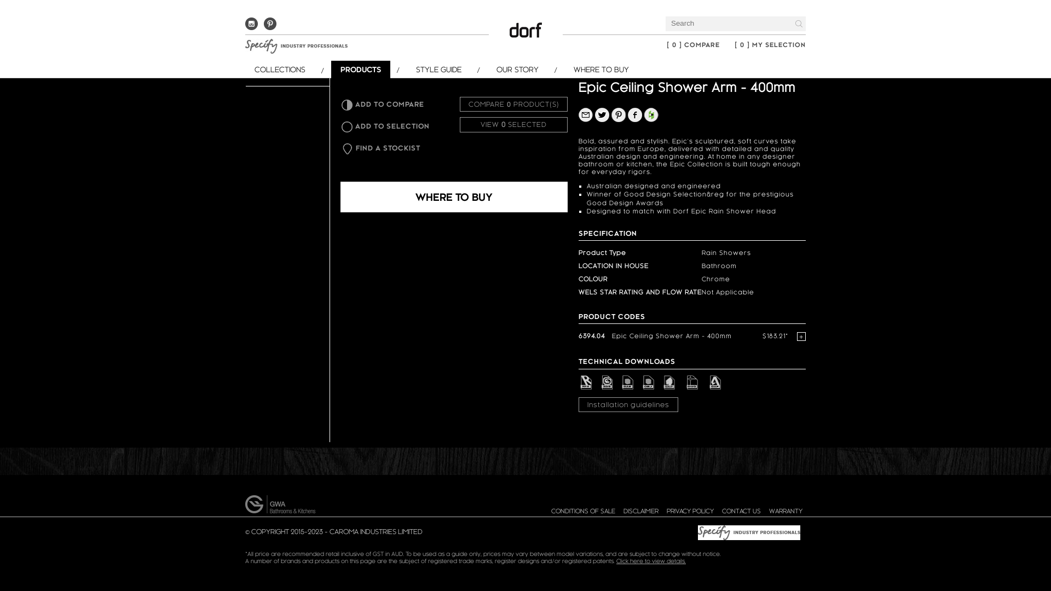 The height and width of the screenshot is (591, 1051). I want to click on PRODUCTS, so click(370, 70).